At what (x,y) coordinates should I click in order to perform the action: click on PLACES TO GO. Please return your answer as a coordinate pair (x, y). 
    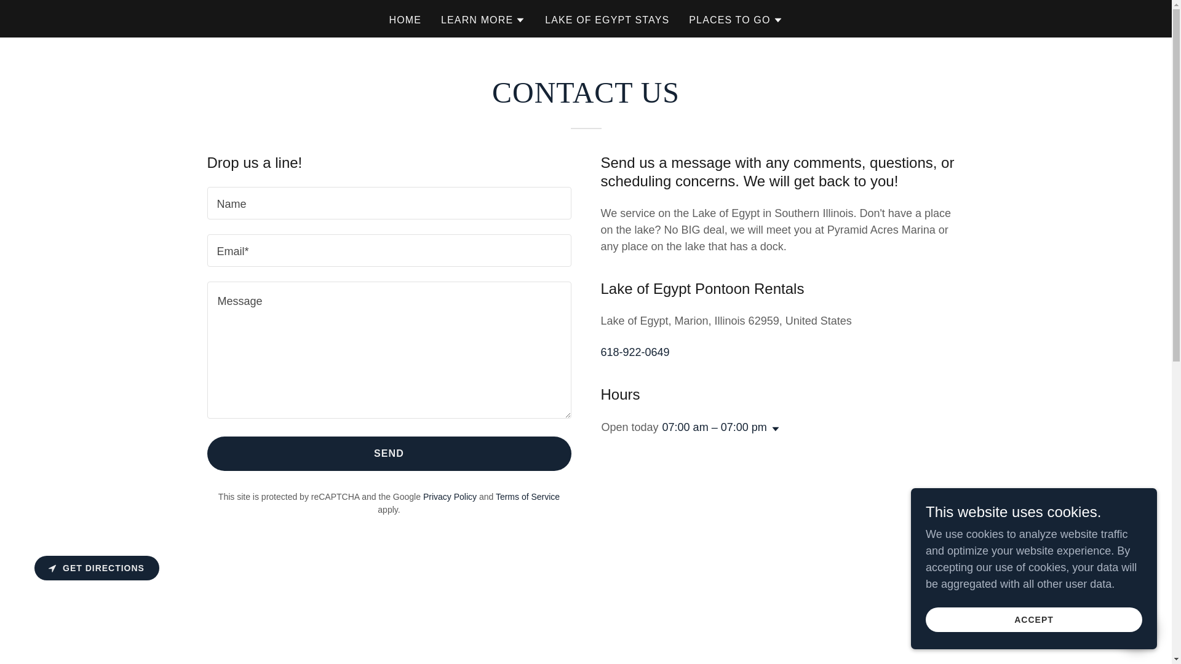
    Looking at the image, I should click on (735, 20).